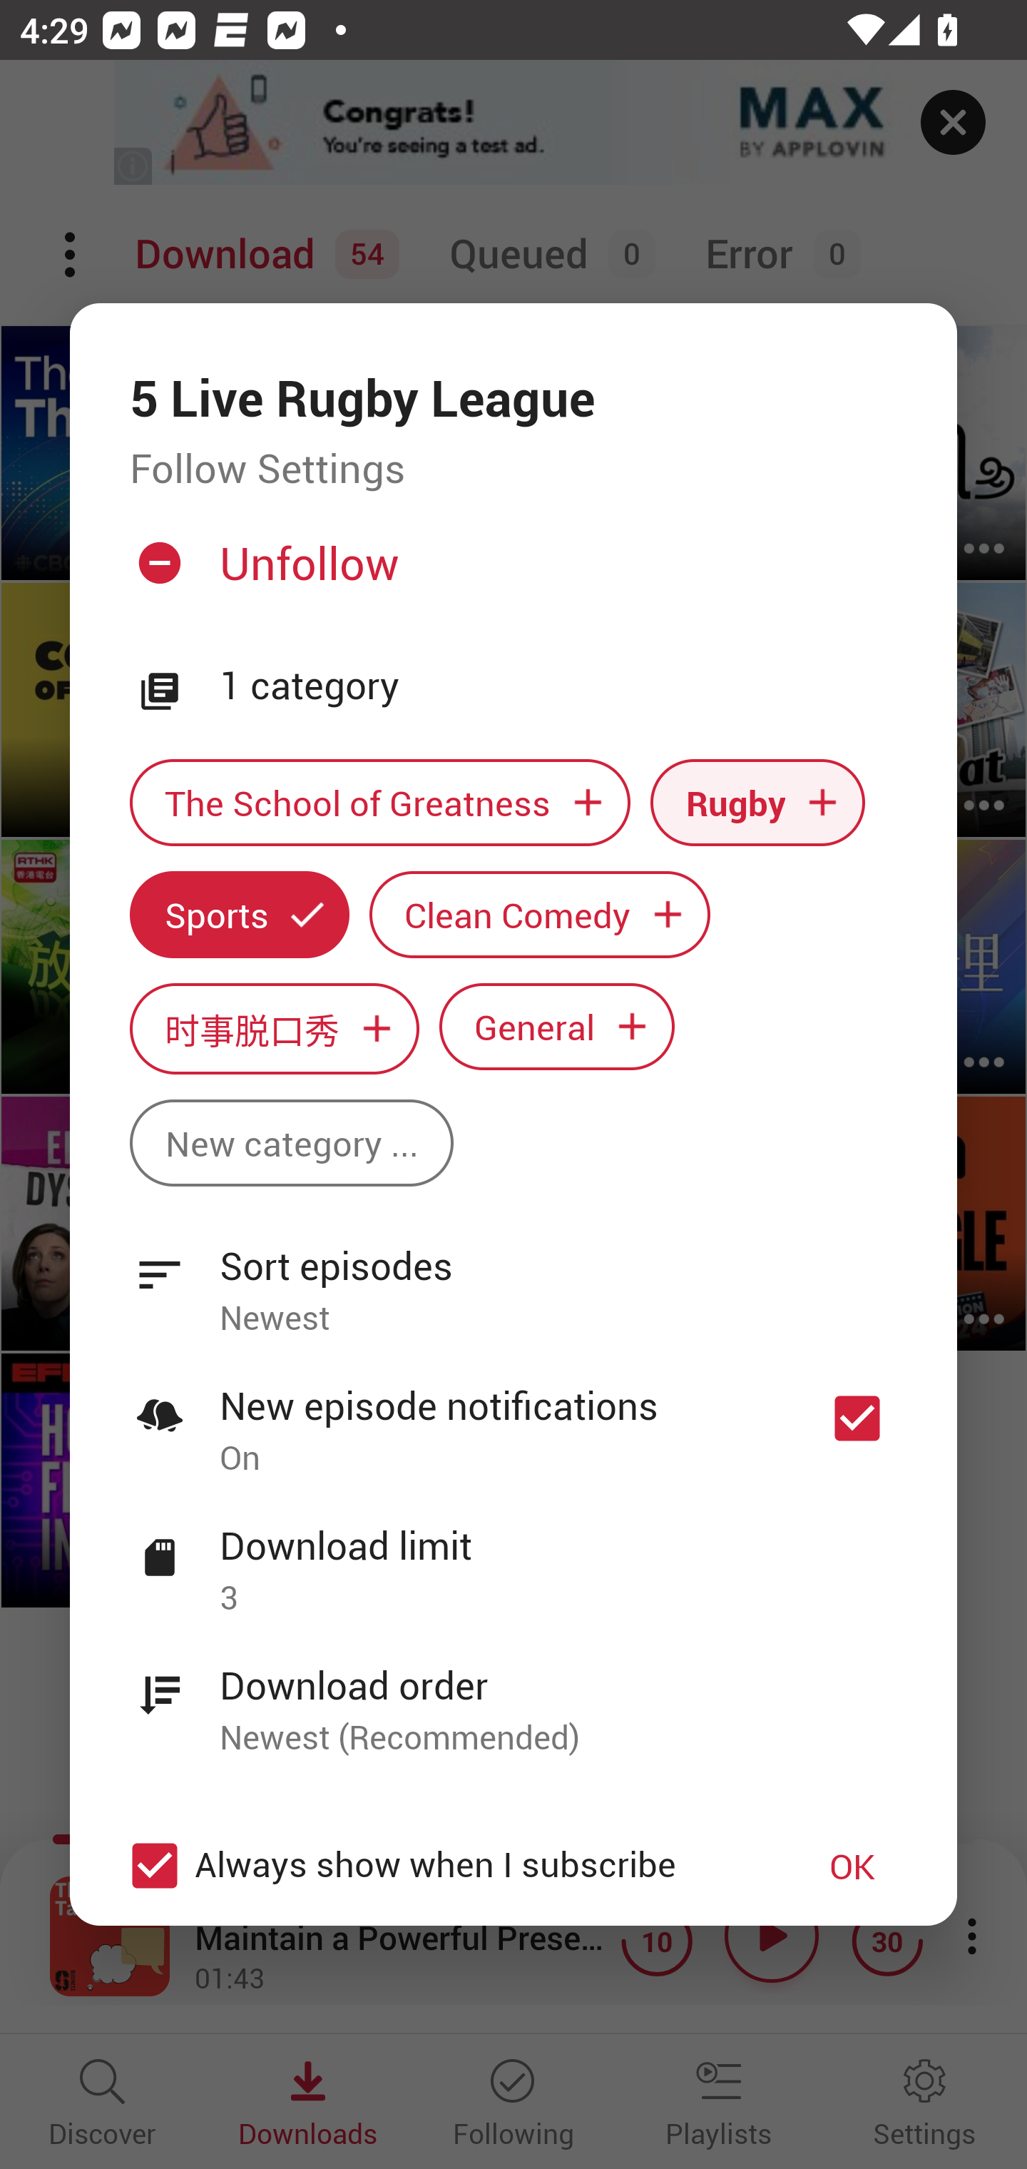  What do you see at coordinates (852, 1866) in the screenshot?
I see `OK` at bounding box center [852, 1866].